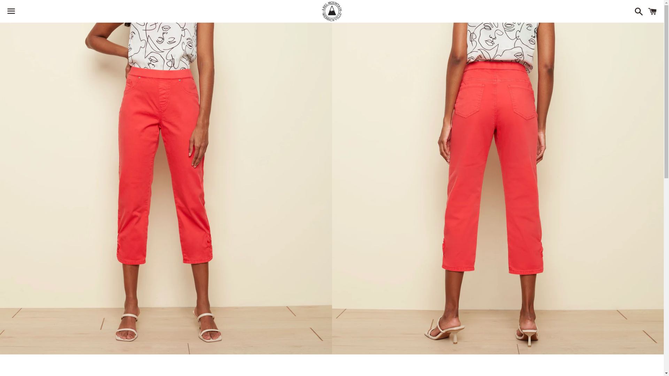 The height and width of the screenshot is (376, 669). What do you see at coordinates (11, 11) in the screenshot?
I see `Menu` at bounding box center [11, 11].